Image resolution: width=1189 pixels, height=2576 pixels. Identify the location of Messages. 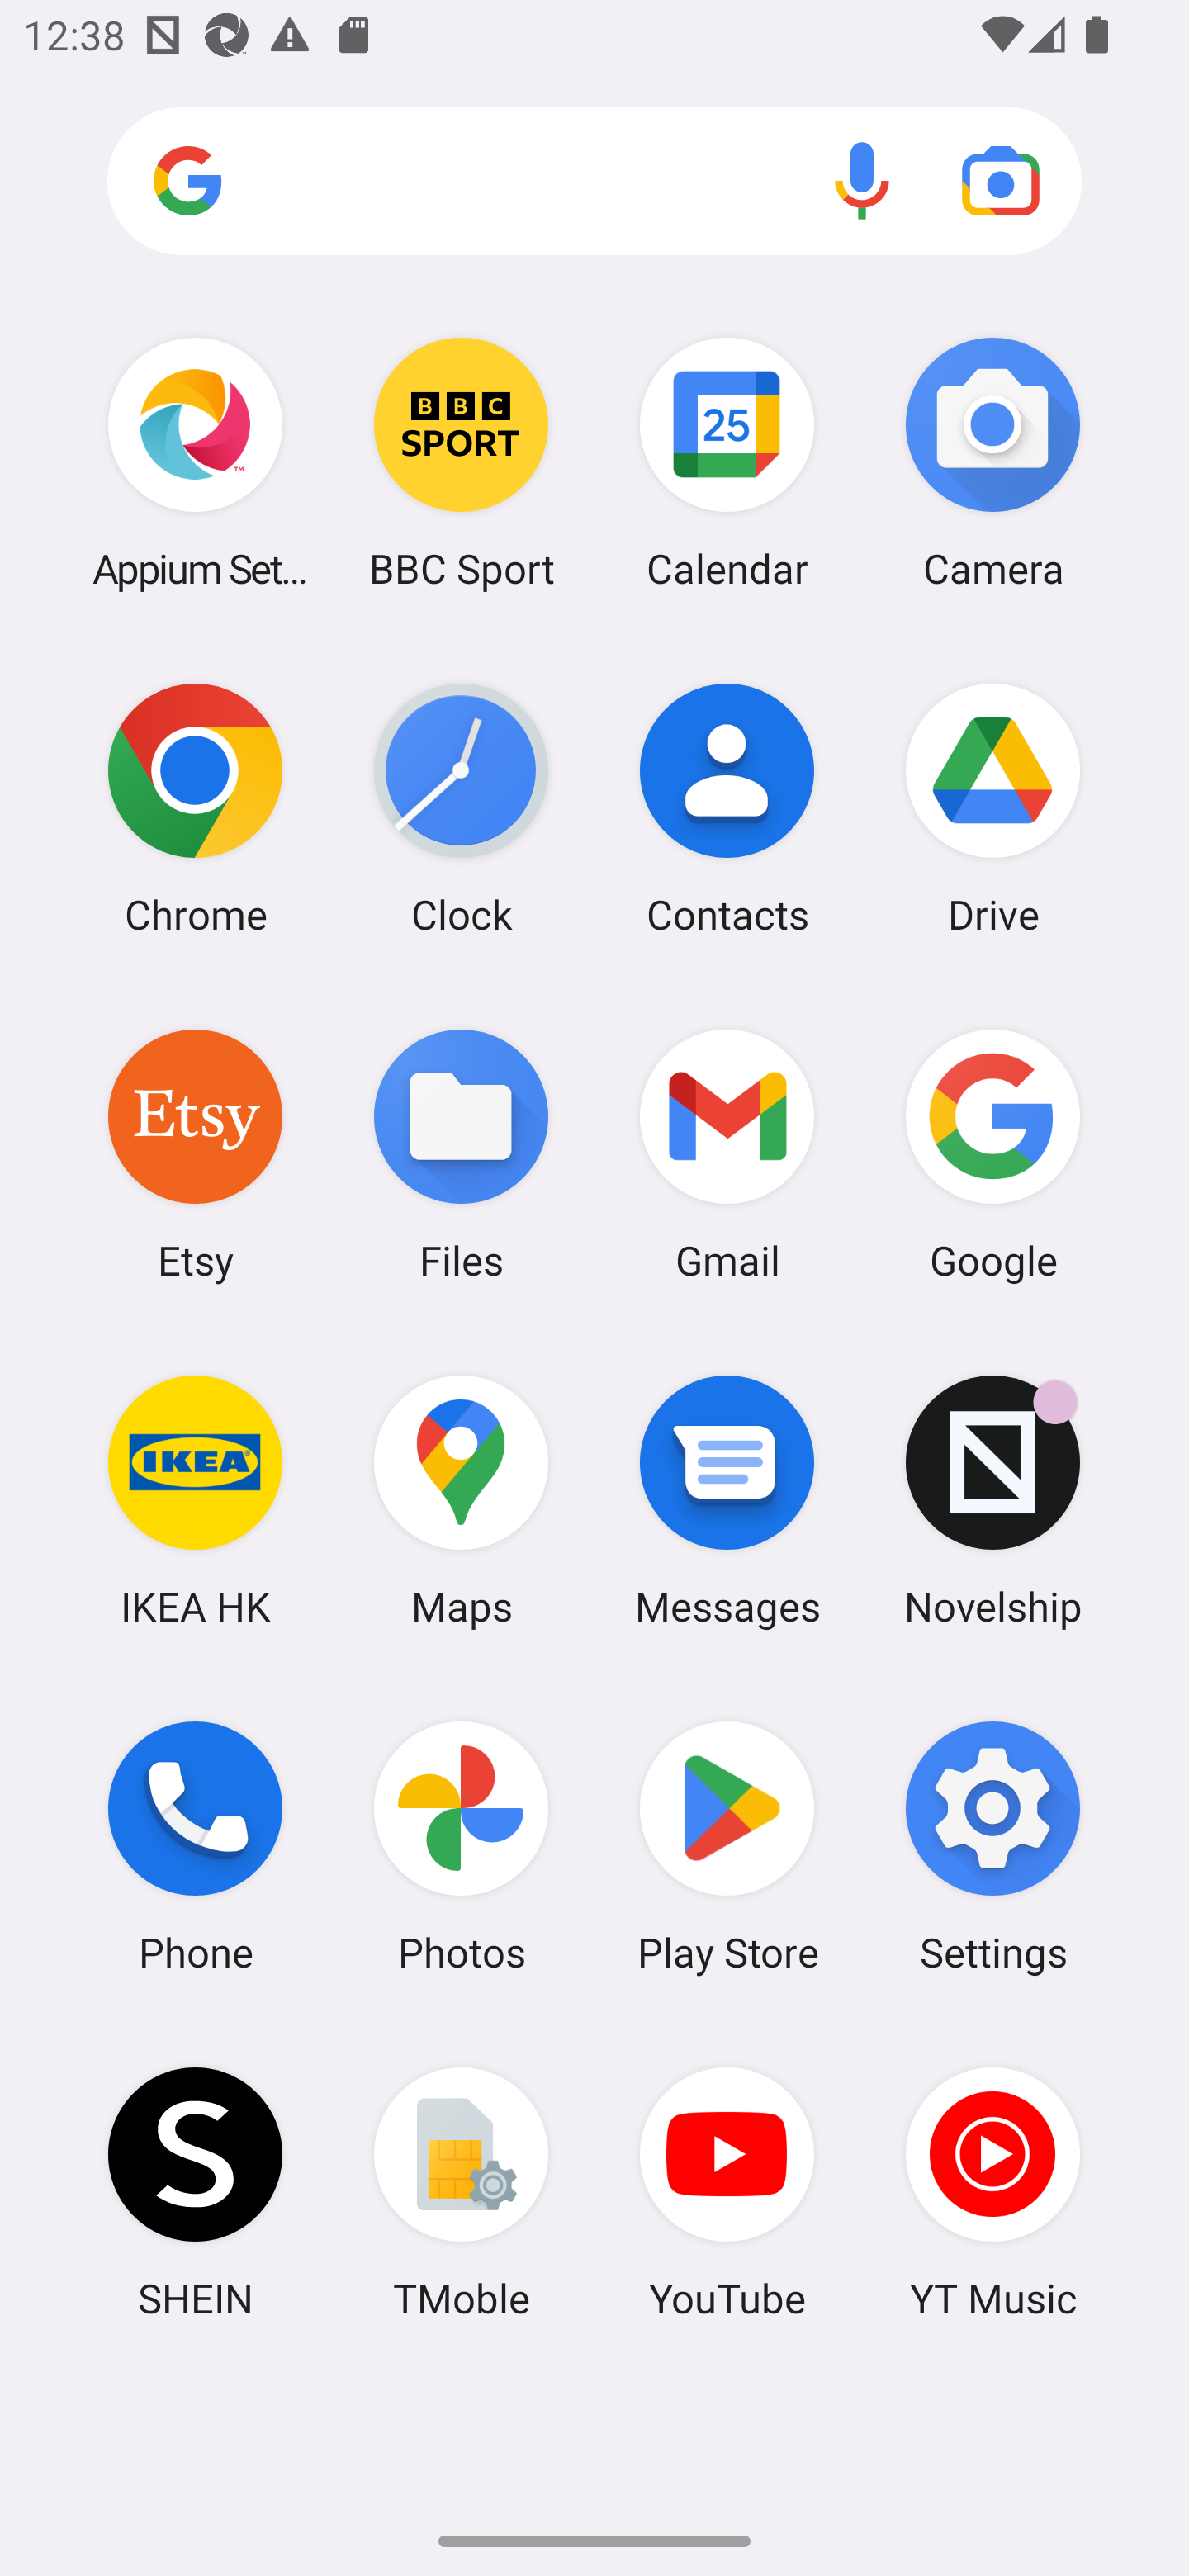
(727, 1500).